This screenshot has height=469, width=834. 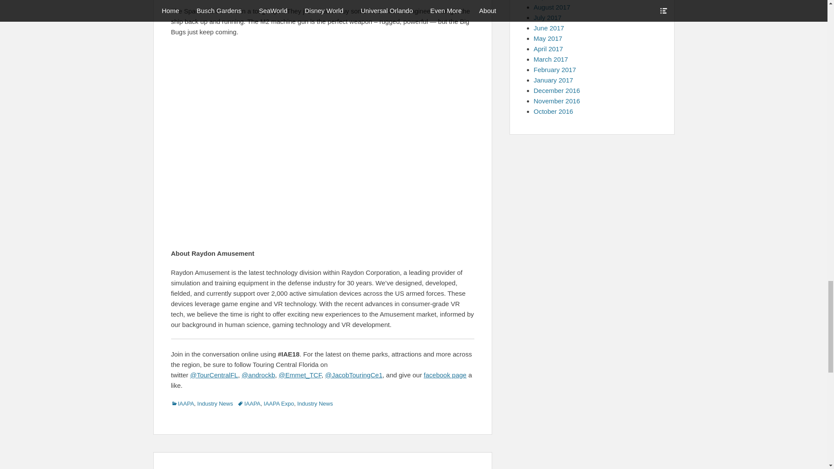 What do you see at coordinates (182, 404) in the screenshot?
I see `IAAPA` at bounding box center [182, 404].